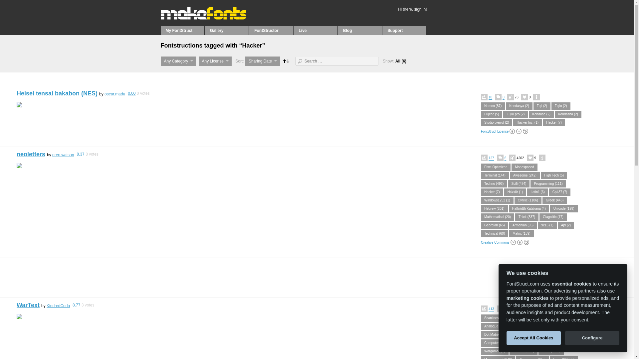 The image size is (639, 359). Describe the element at coordinates (359, 30) in the screenshot. I see `Blog` at that location.